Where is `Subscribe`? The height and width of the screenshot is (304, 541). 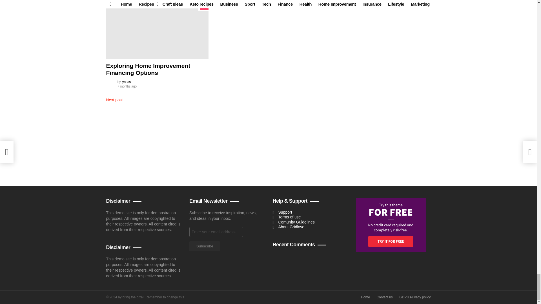
Subscribe is located at coordinates (205, 246).